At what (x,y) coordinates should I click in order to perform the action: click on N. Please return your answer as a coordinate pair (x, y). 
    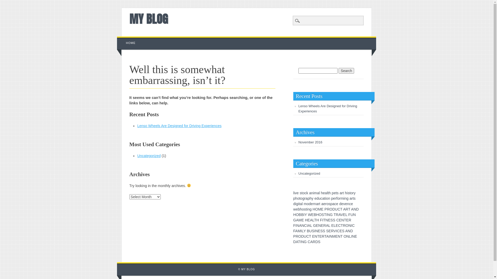
    Looking at the image, I should click on (320, 226).